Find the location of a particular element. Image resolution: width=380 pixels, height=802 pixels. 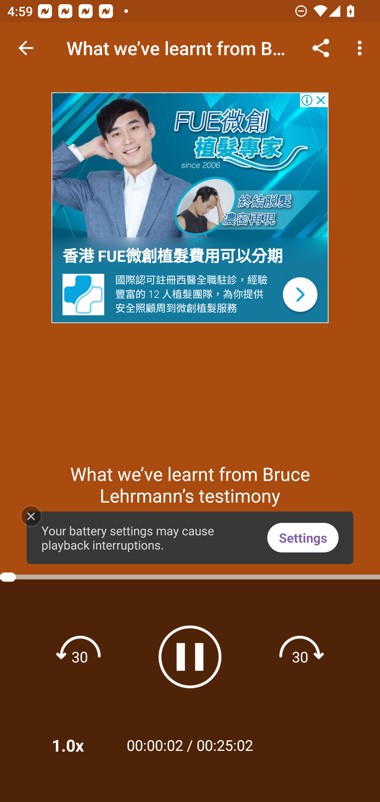

More options is located at coordinates (362, 48).